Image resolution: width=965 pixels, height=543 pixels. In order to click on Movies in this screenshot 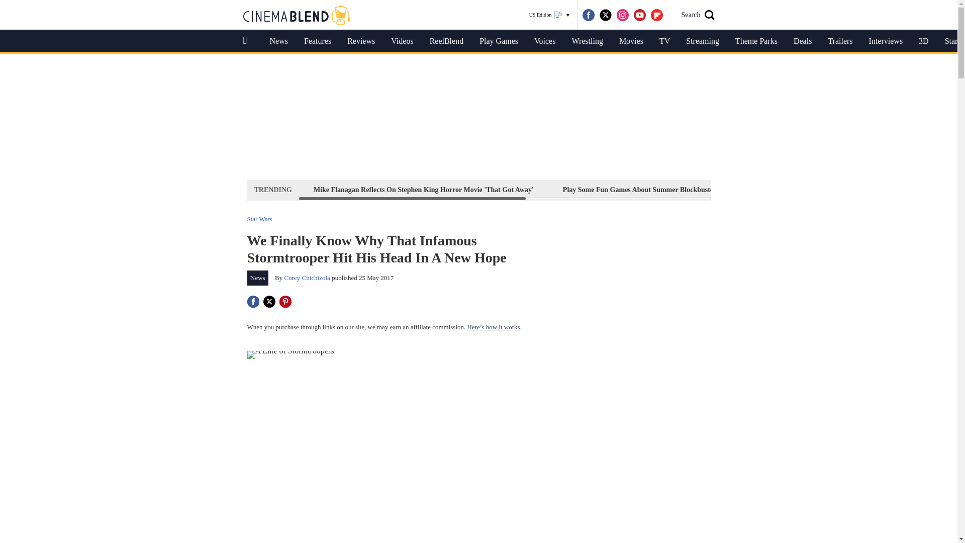, I will do `click(631, 41)`.